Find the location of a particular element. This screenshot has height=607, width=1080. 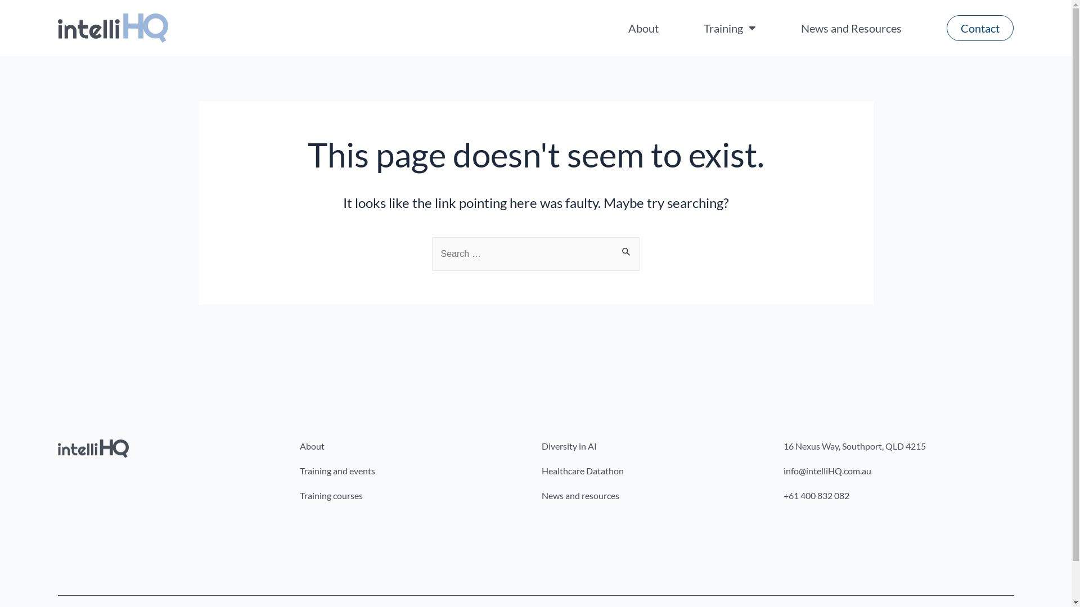

Training and events is located at coordinates (415, 471).